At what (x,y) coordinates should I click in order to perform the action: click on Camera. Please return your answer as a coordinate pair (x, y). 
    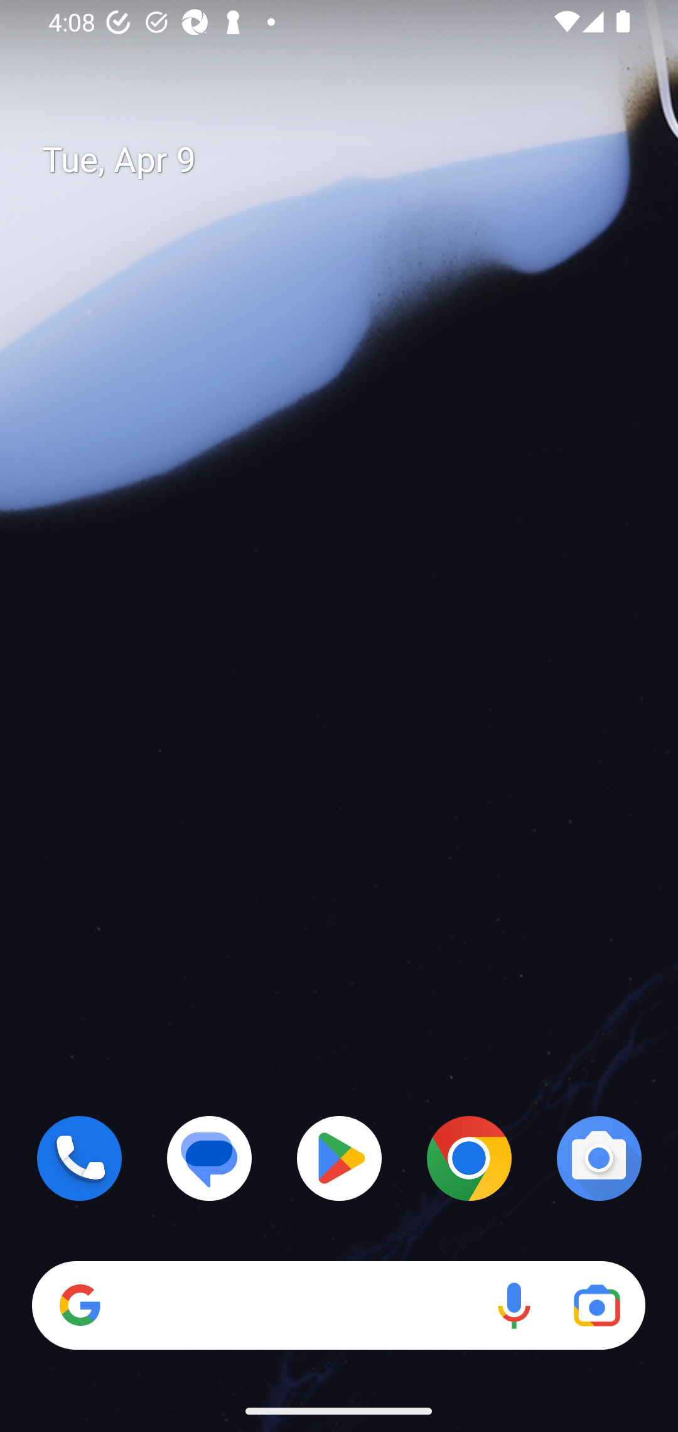
    Looking at the image, I should click on (599, 1158).